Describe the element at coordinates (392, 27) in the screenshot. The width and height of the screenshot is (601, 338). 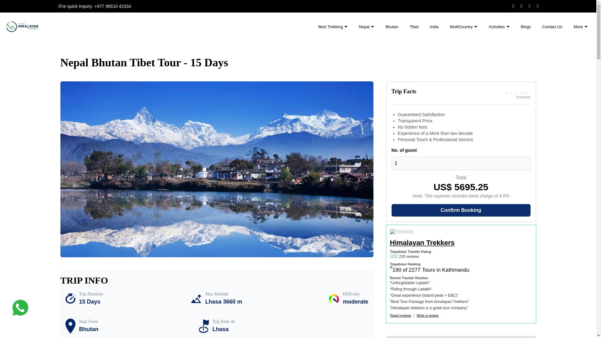
I see `Back to index` at that location.